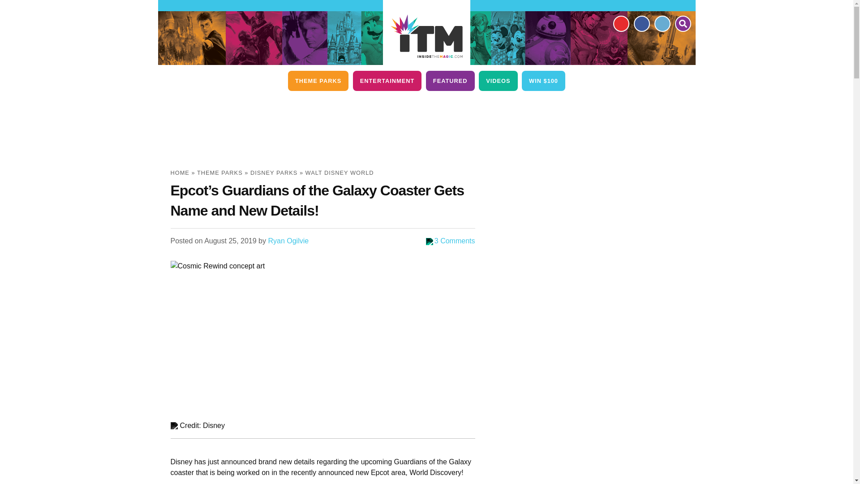  What do you see at coordinates (641, 23) in the screenshot?
I see `Facebook` at bounding box center [641, 23].